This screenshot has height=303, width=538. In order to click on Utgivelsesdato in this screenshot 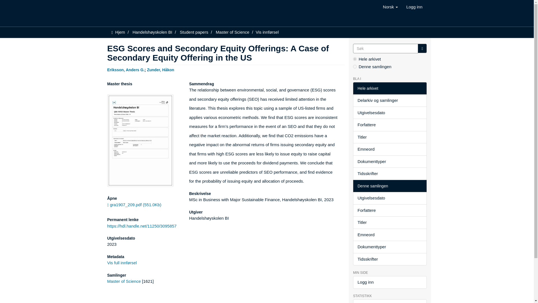, I will do `click(389, 113)`.